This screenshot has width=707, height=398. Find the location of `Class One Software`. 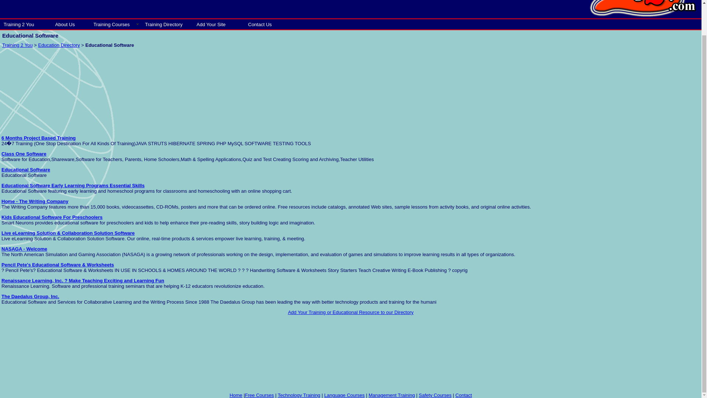

Class One Software is located at coordinates (24, 154).